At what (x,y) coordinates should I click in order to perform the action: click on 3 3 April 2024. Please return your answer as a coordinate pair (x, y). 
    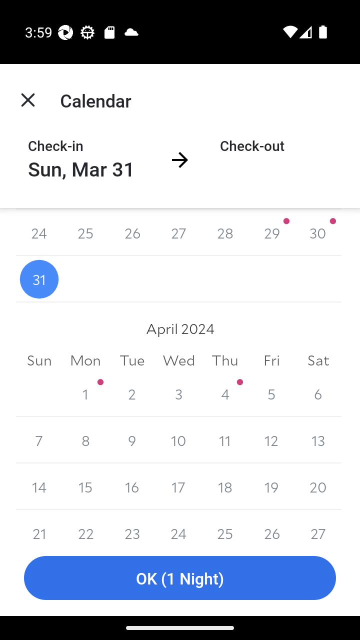
    Looking at the image, I should click on (178, 394).